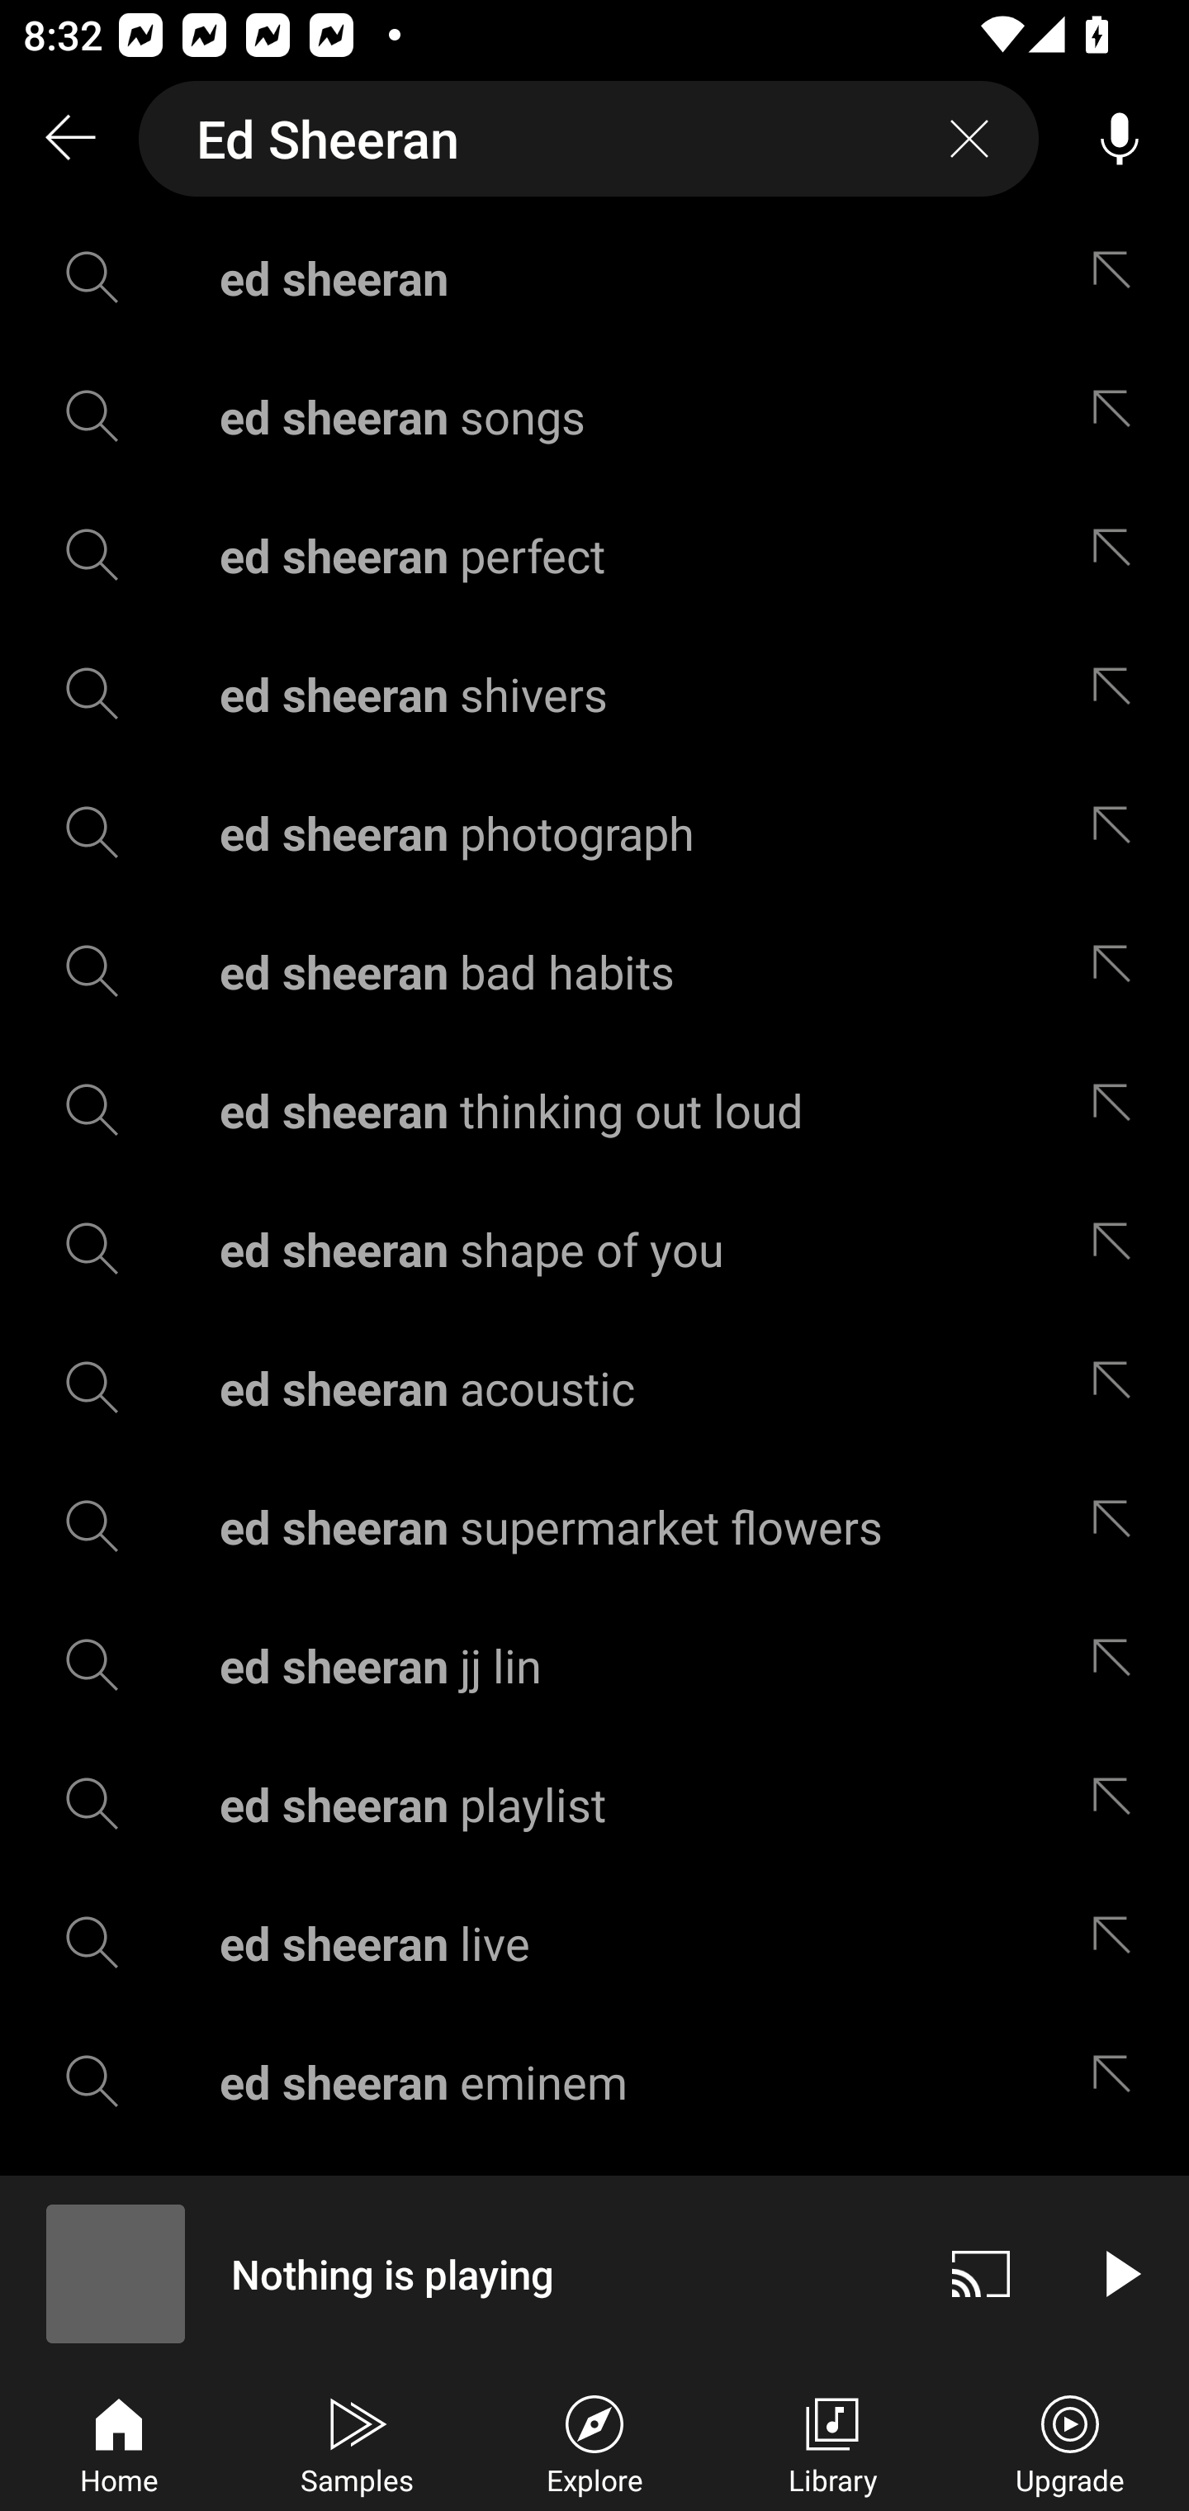 The height and width of the screenshot is (2511, 1189). Describe the element at coordinates (119, 2442) in the screenshot. I see `Home` at that location.